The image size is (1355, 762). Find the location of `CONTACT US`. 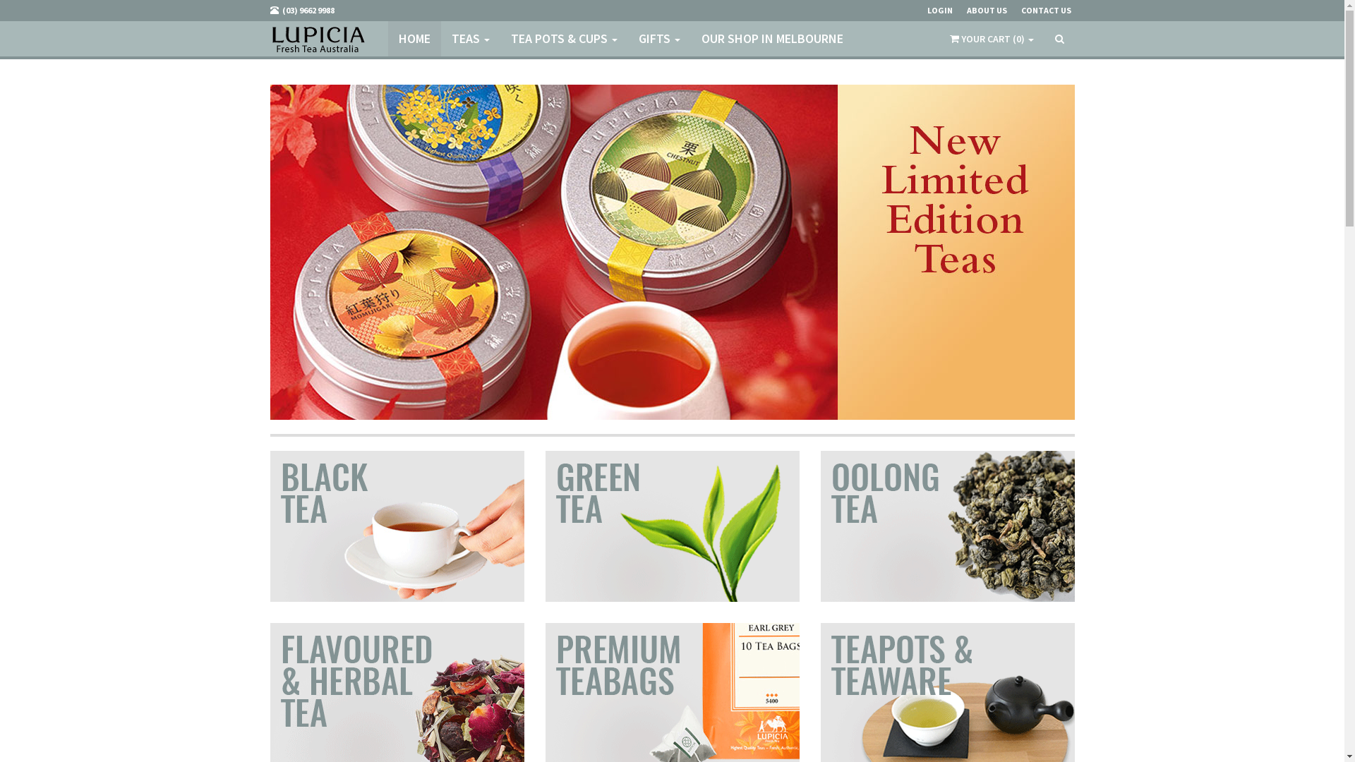

CONTACT US is located at coordinates (1053, 11).